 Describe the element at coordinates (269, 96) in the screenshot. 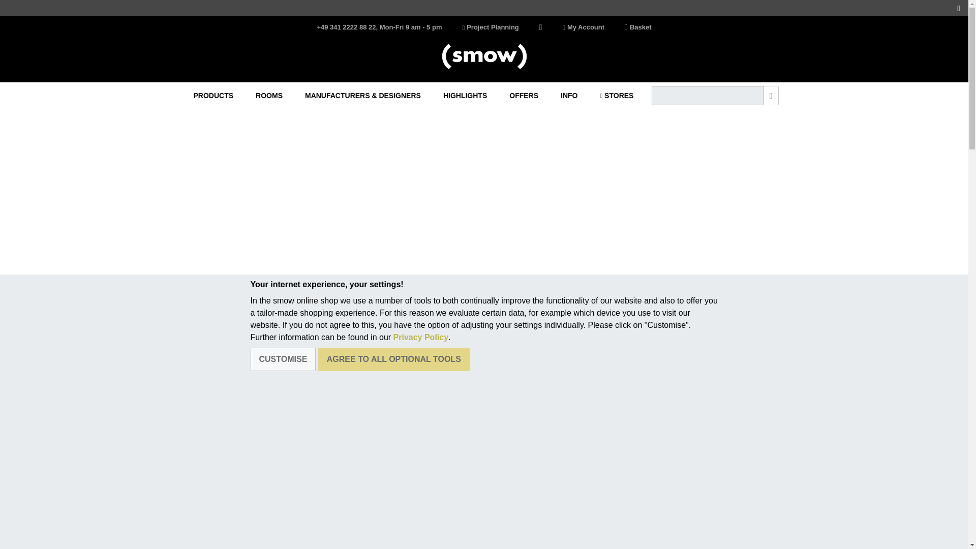

I see `ROOMS` at that location.